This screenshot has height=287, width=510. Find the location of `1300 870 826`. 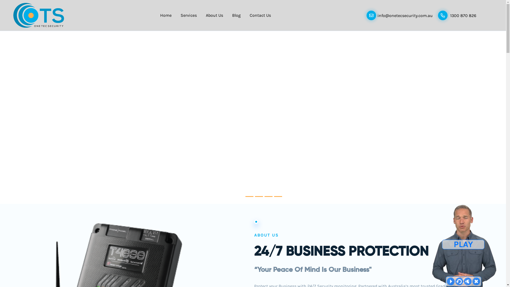

1300 870 826 is located at coordinates (457, 15).